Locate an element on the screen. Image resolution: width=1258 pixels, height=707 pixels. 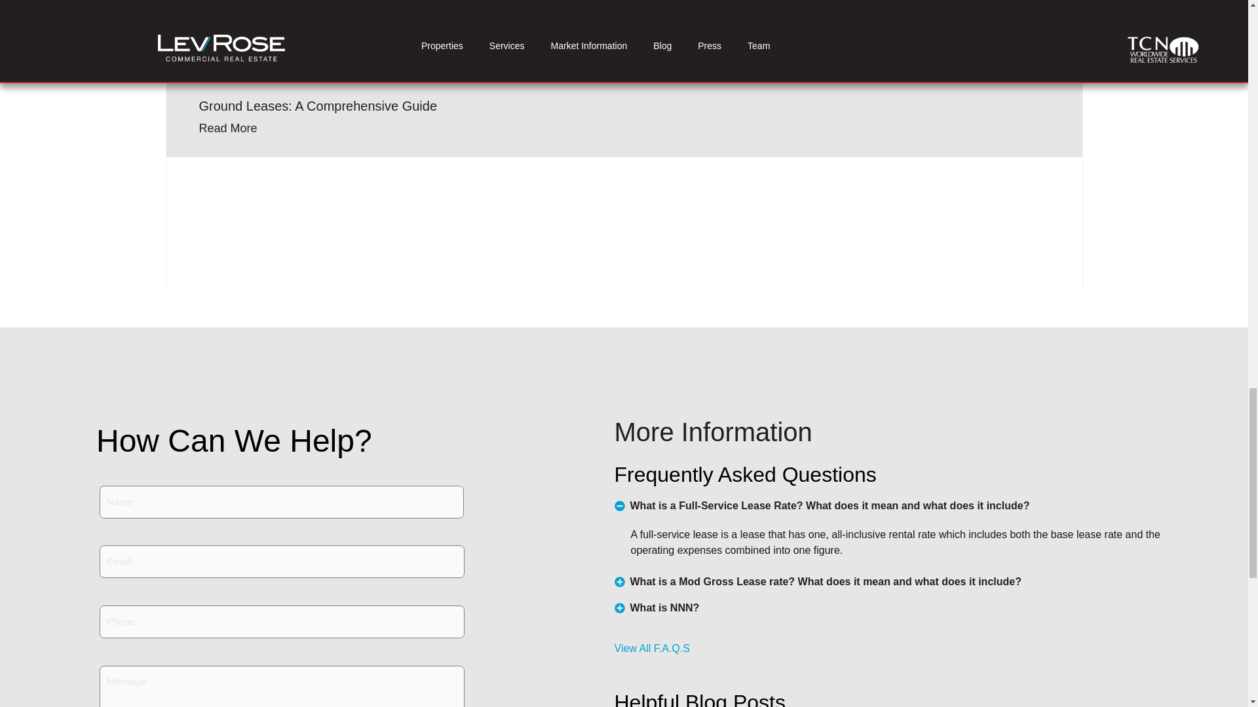
Read More is located at coordinates (228, 128).